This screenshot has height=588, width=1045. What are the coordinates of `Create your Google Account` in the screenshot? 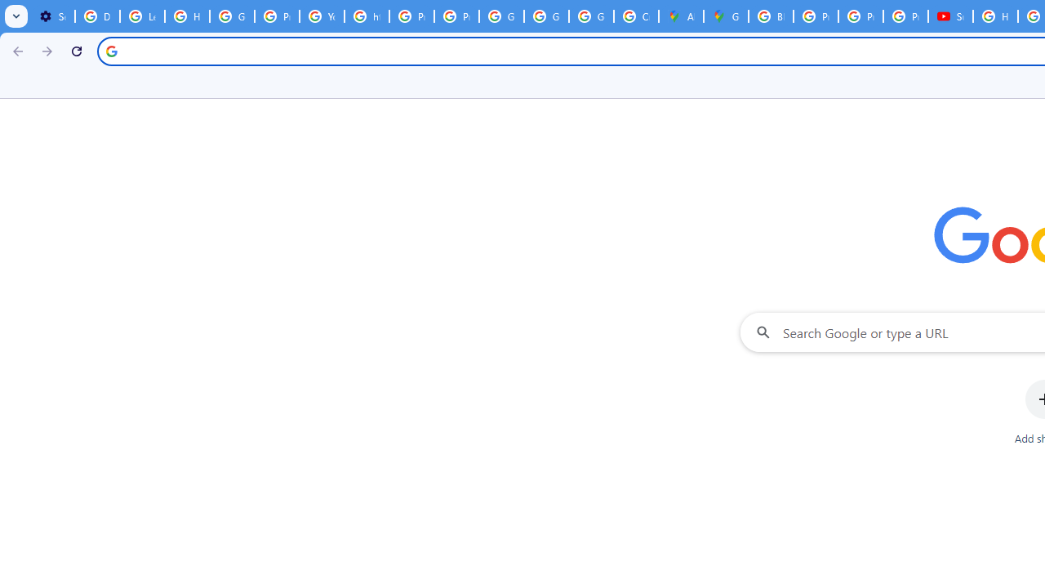 It's located at (636, 16).